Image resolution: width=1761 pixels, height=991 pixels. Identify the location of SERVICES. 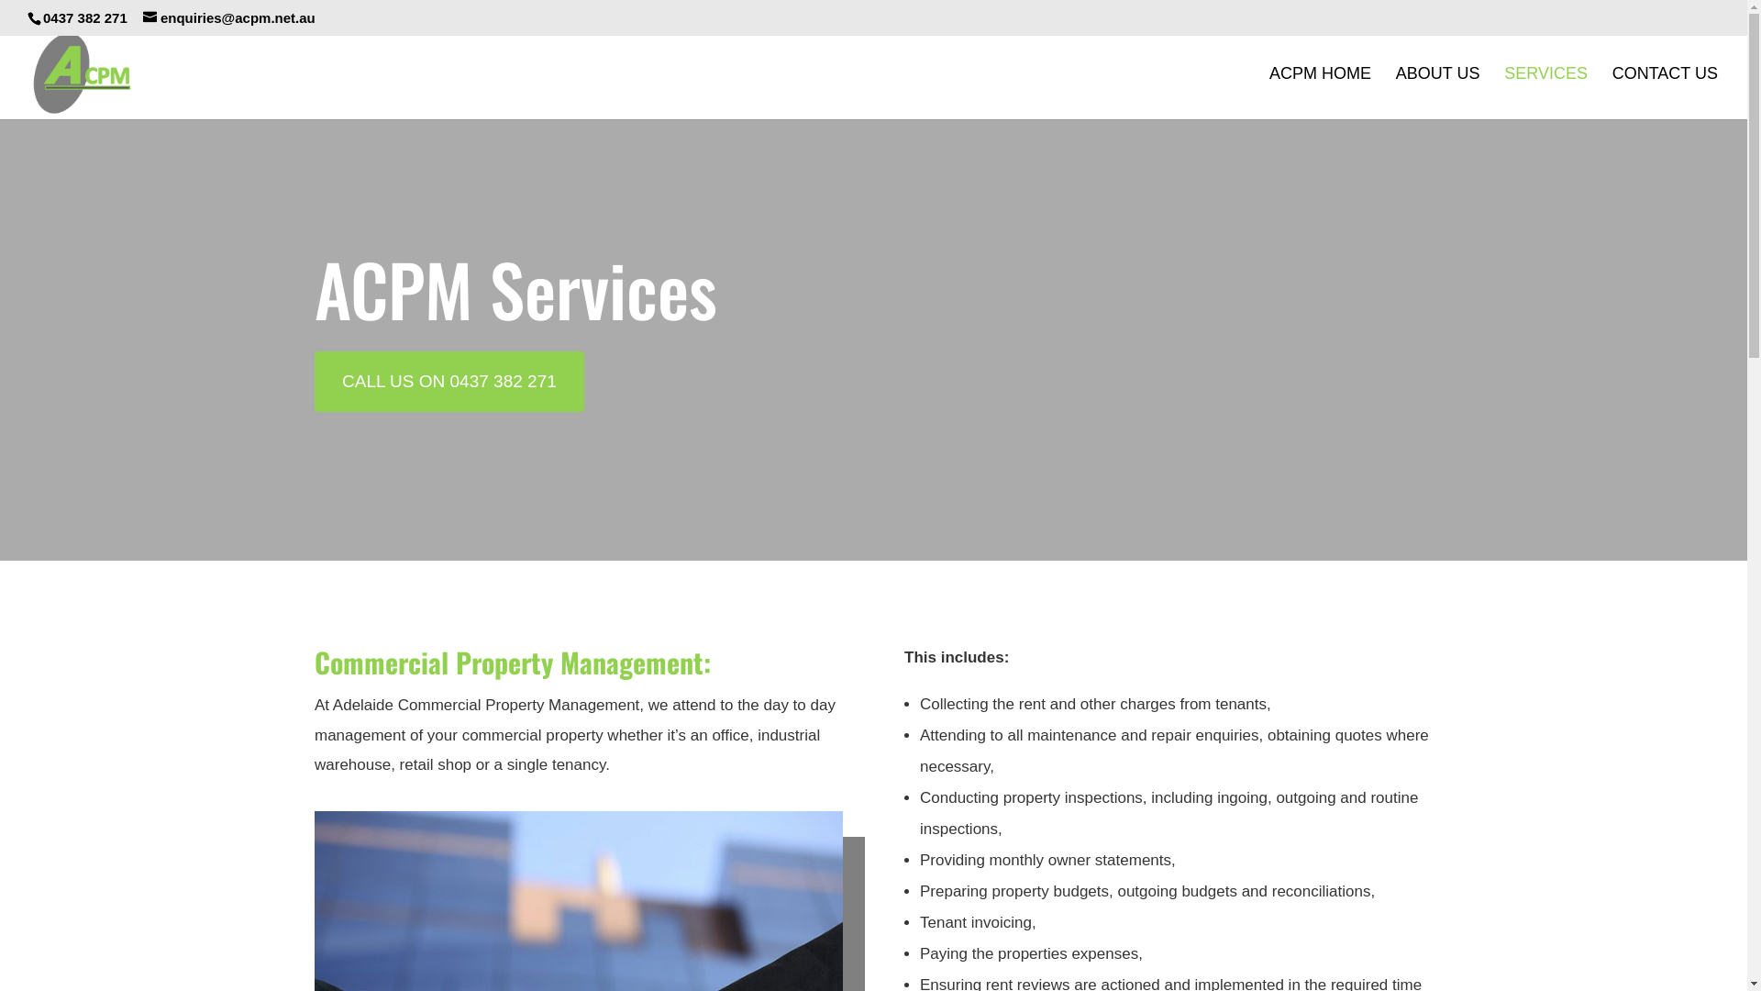
(1546, 94).